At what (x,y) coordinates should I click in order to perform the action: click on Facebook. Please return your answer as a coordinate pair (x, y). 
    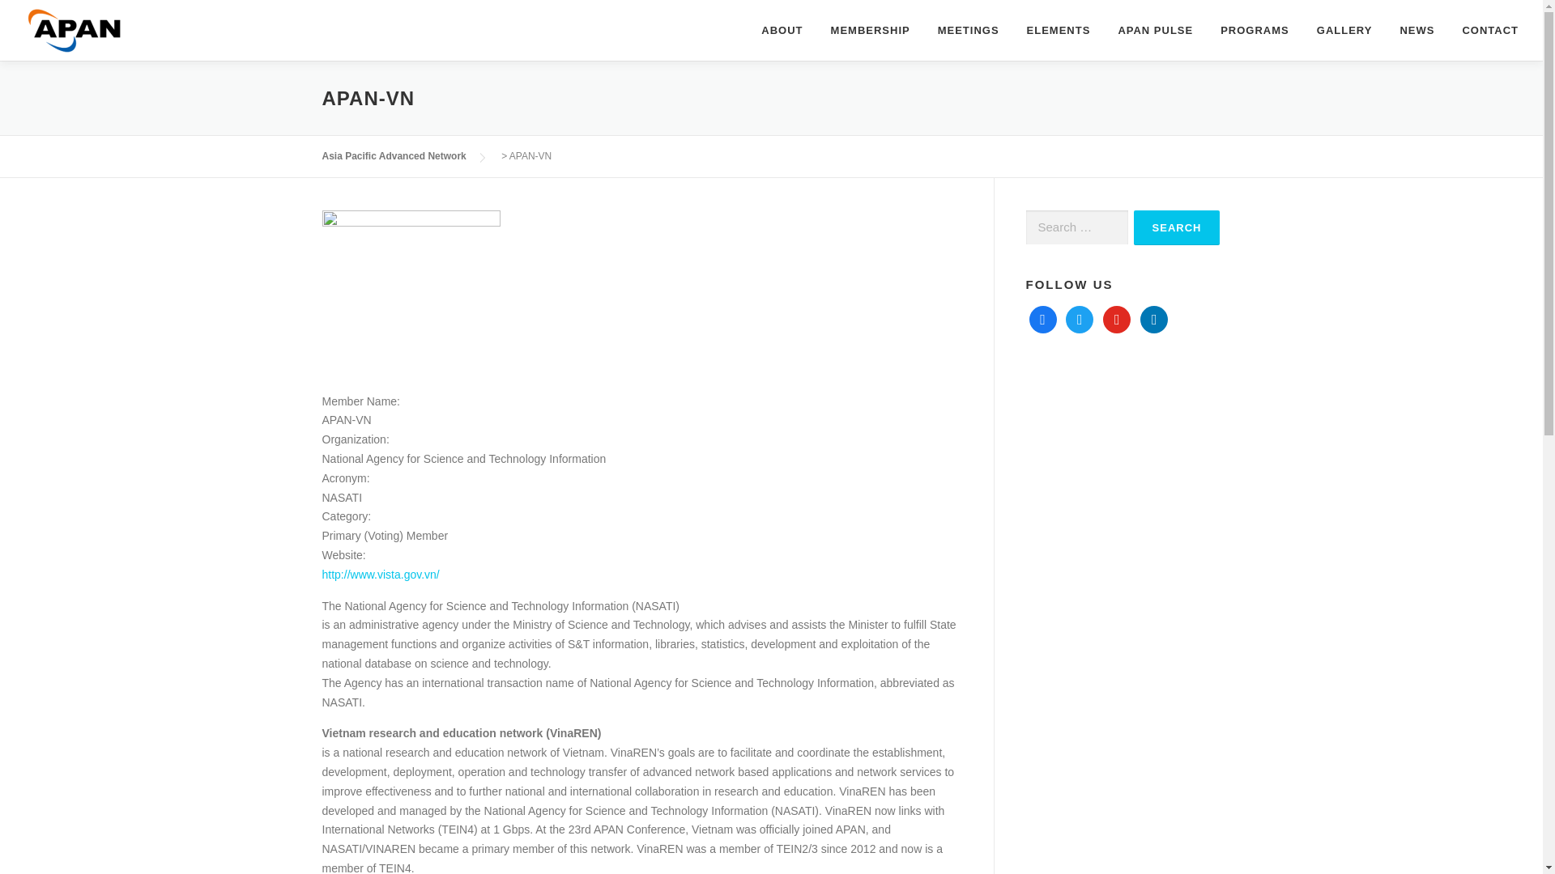
    Looking at the image, I should click on (1042, 317).